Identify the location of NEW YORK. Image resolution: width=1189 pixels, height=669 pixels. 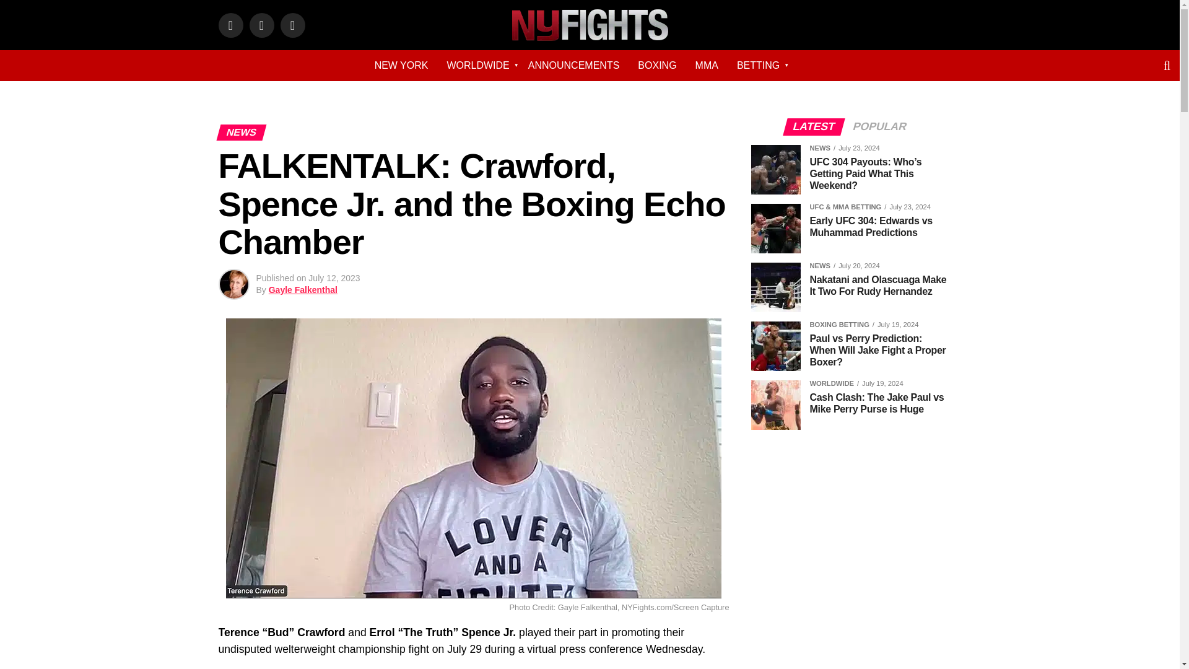
(401, 66).